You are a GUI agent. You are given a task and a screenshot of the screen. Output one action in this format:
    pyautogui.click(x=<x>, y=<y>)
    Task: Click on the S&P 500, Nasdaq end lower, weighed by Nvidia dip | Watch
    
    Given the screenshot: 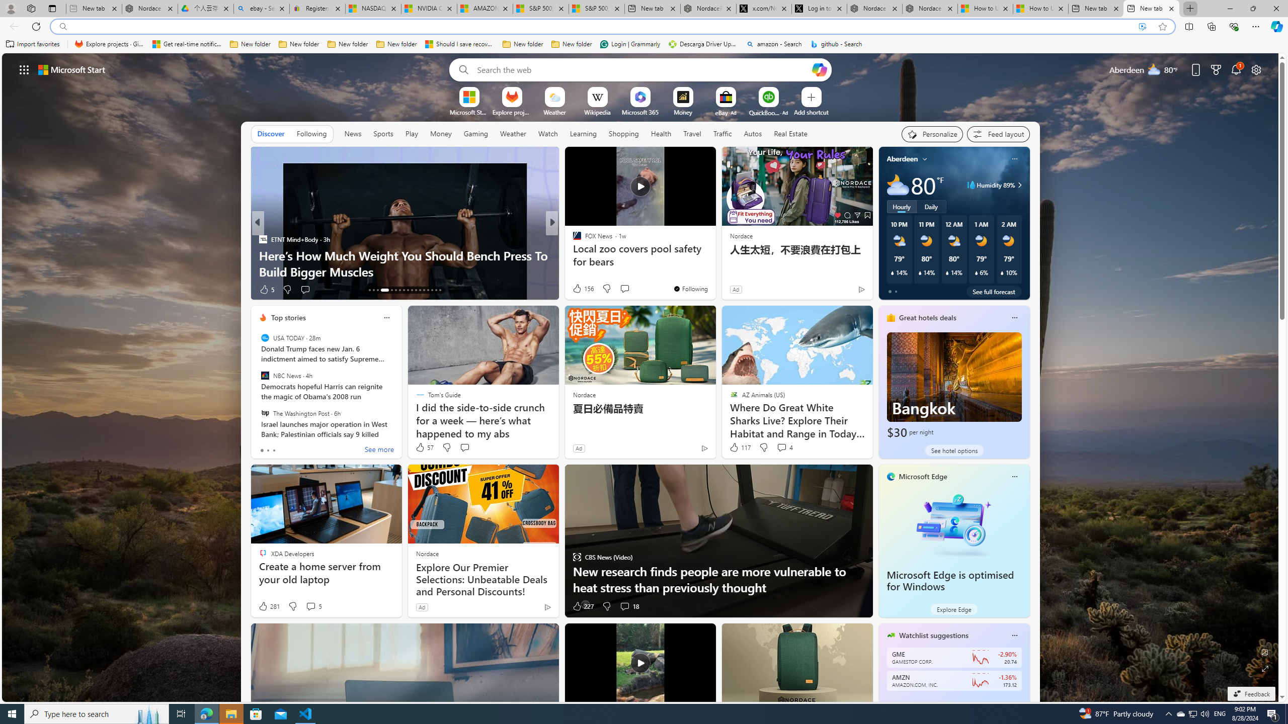 What is the action you would take?
    pyautogui.click(x=596, y=9)
    